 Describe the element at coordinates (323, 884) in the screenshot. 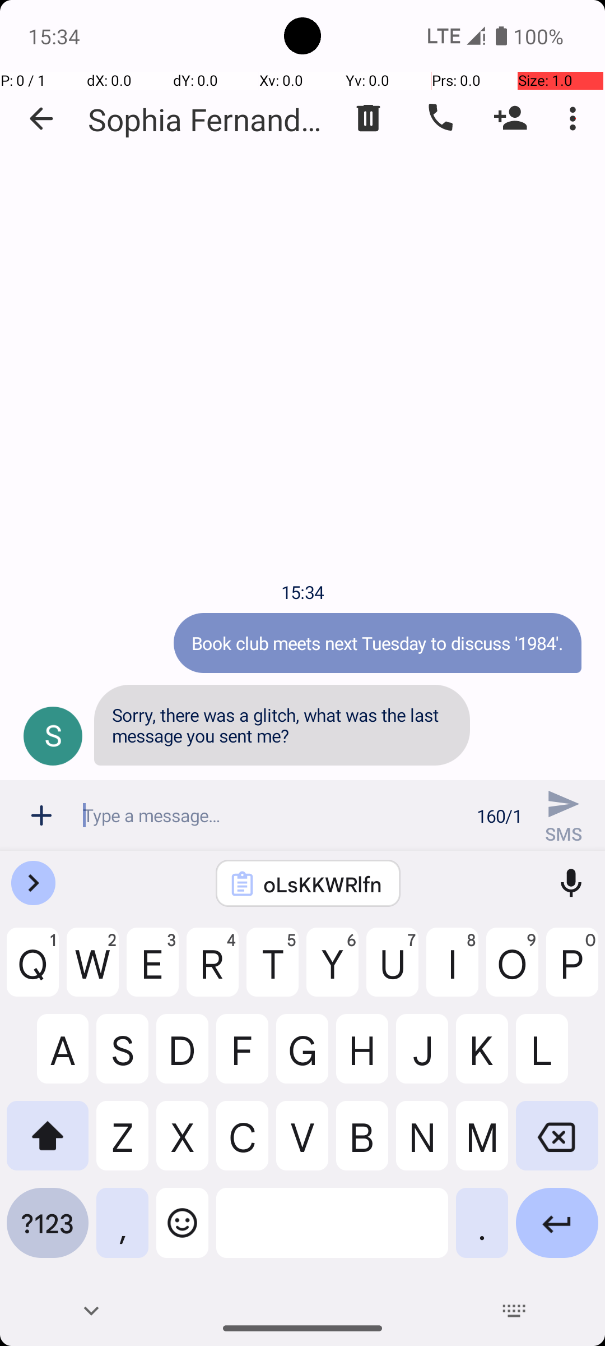

I see `oLsKKWRlfn` at that location.